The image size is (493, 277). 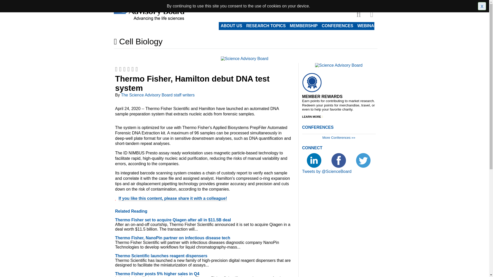 What do you see at coordinates (173, 199) in the screenshot?
I see `If you like this content, please share it with a colleague!` at bounding box center [173, 199].